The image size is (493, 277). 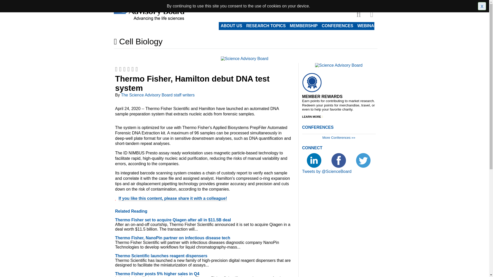 What do you see at coordinates (173, 199) in the screenshot?
I see `If you like this content, please share it with a colleague!` at bounding box center [173, 199].